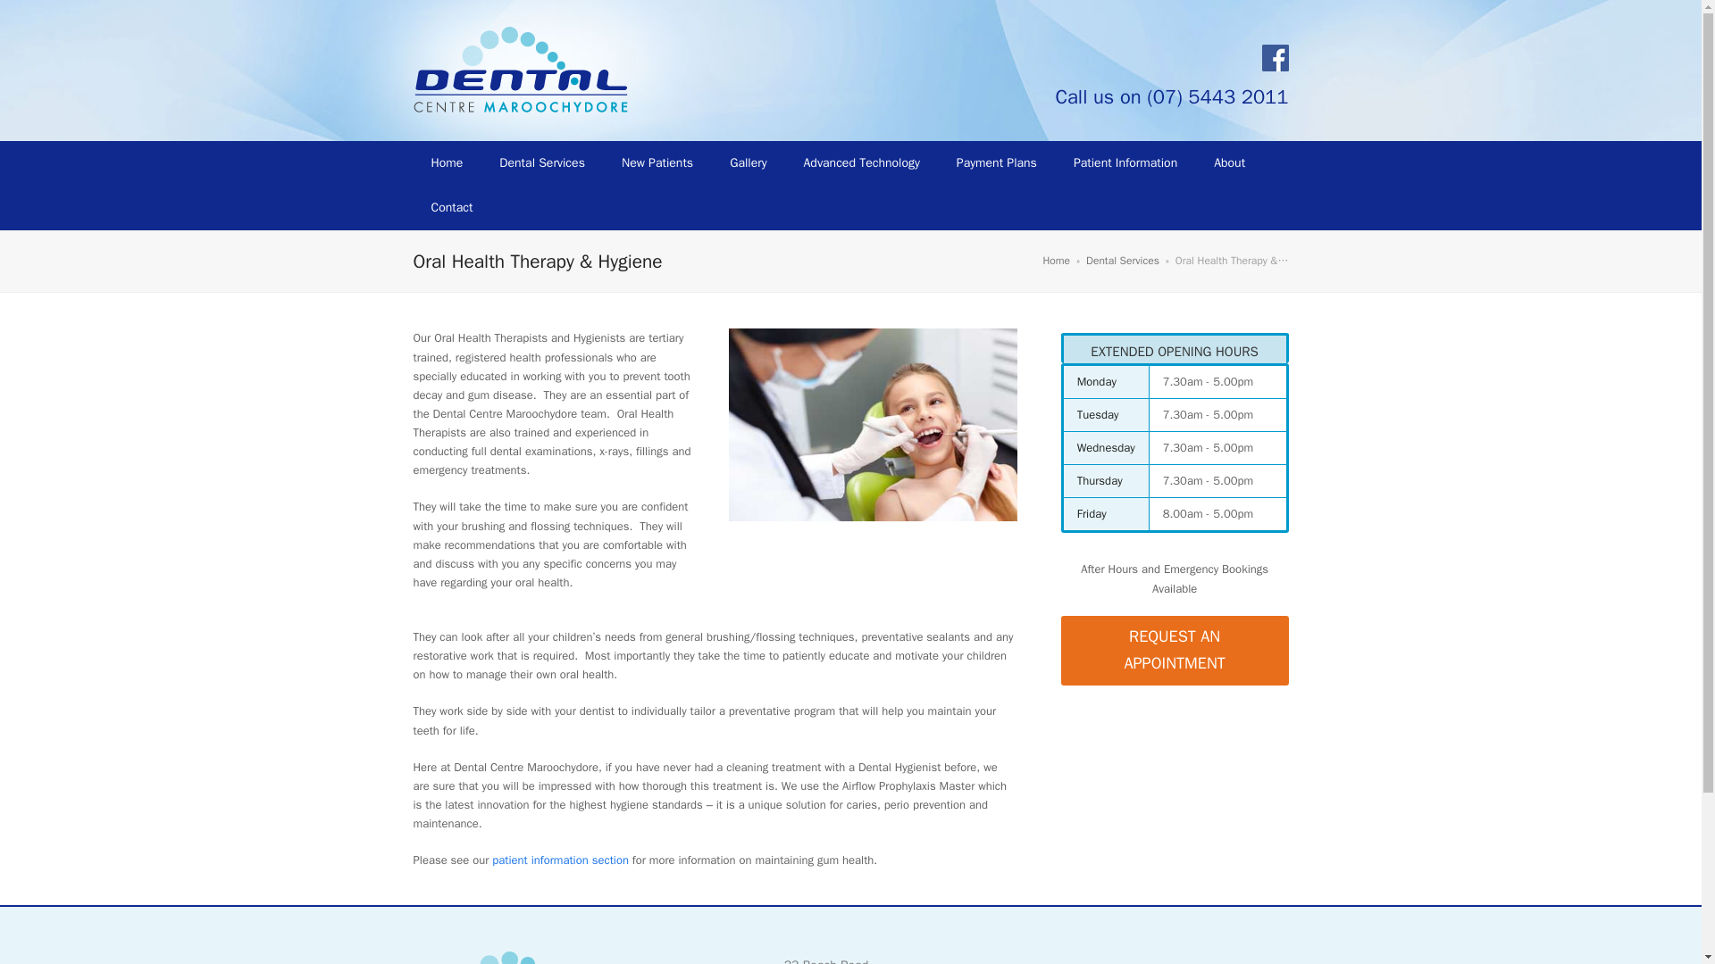 The width and height of the screenshot is (1715, 964). What do you see at coordinates (873, 425) in the screenshot?
I see `Dental Centre Maroochydore - Oral Health` at bounding box center [873, 425].